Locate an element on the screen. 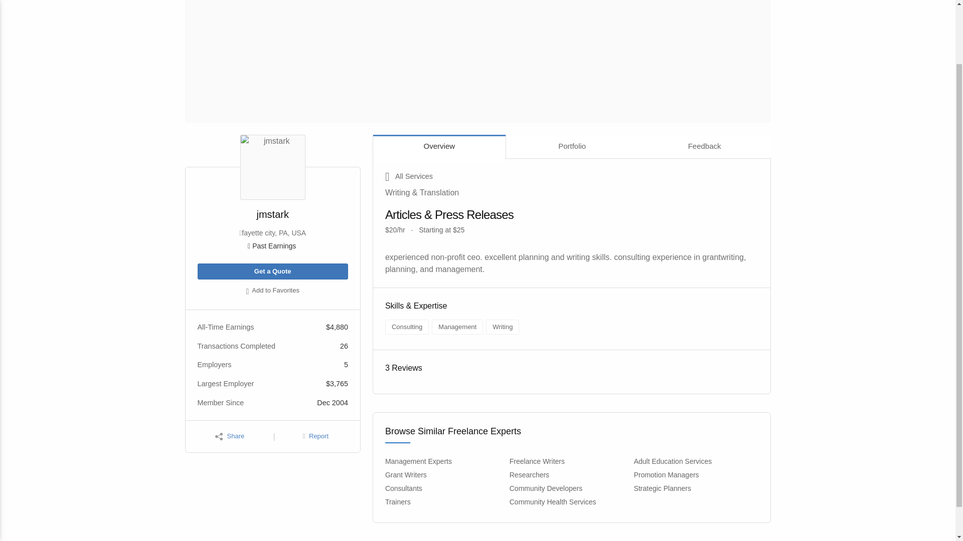 The height and width of the screenshot is (541, 963). Report is located at coordinates (315, 436).